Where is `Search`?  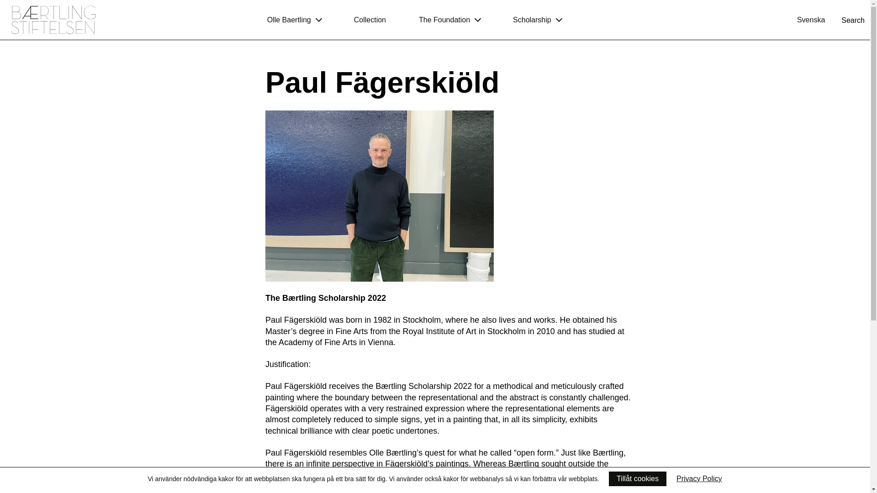
Search is located at coordinates (853, 20).